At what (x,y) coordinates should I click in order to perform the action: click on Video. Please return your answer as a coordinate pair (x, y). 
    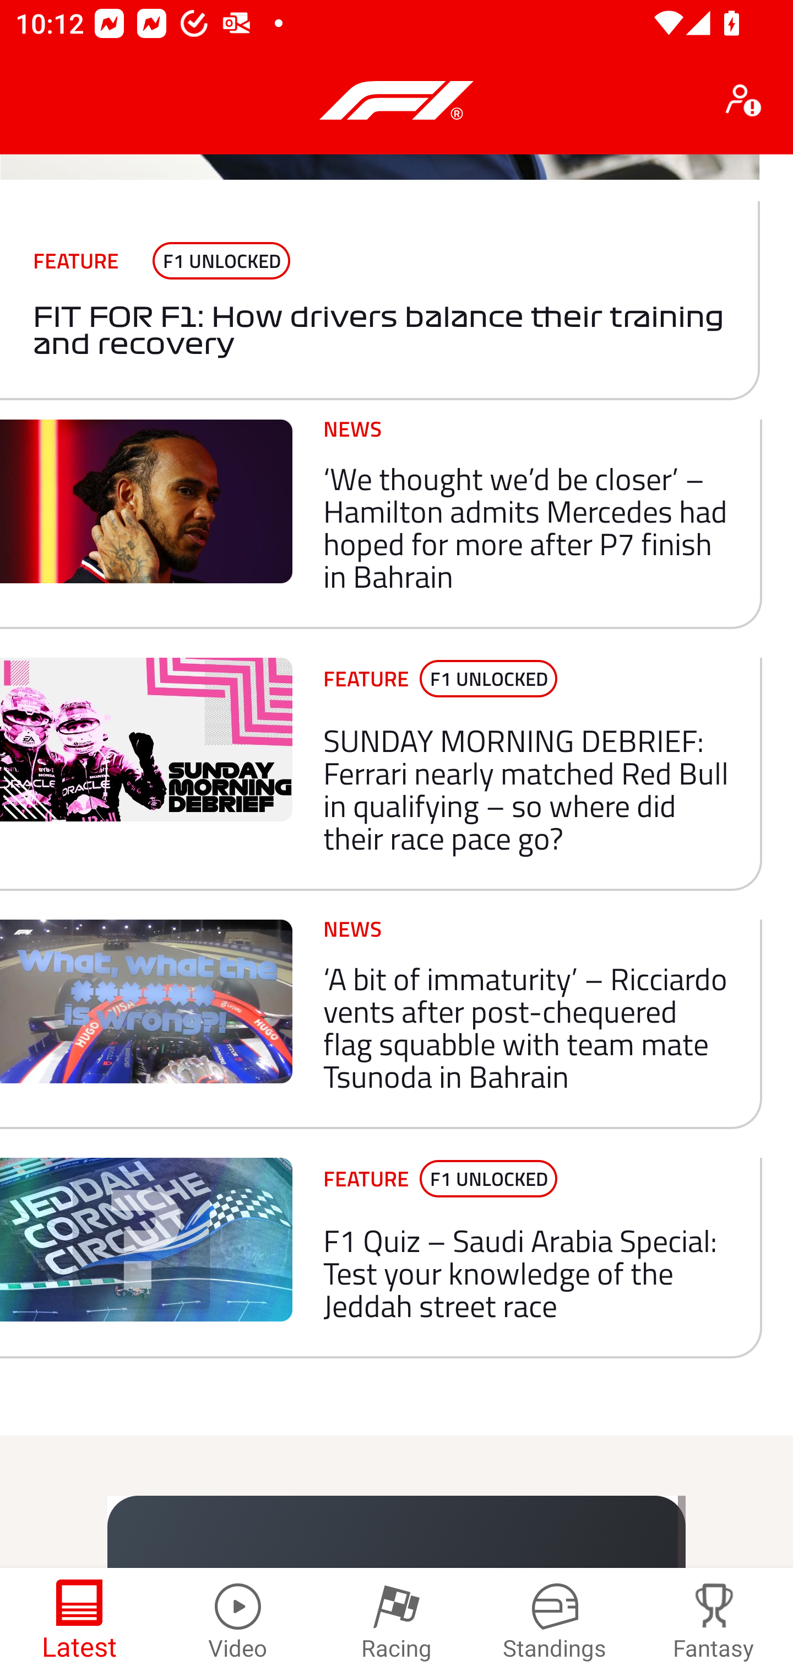
    Looking at the image, I should click on (238, 1622).